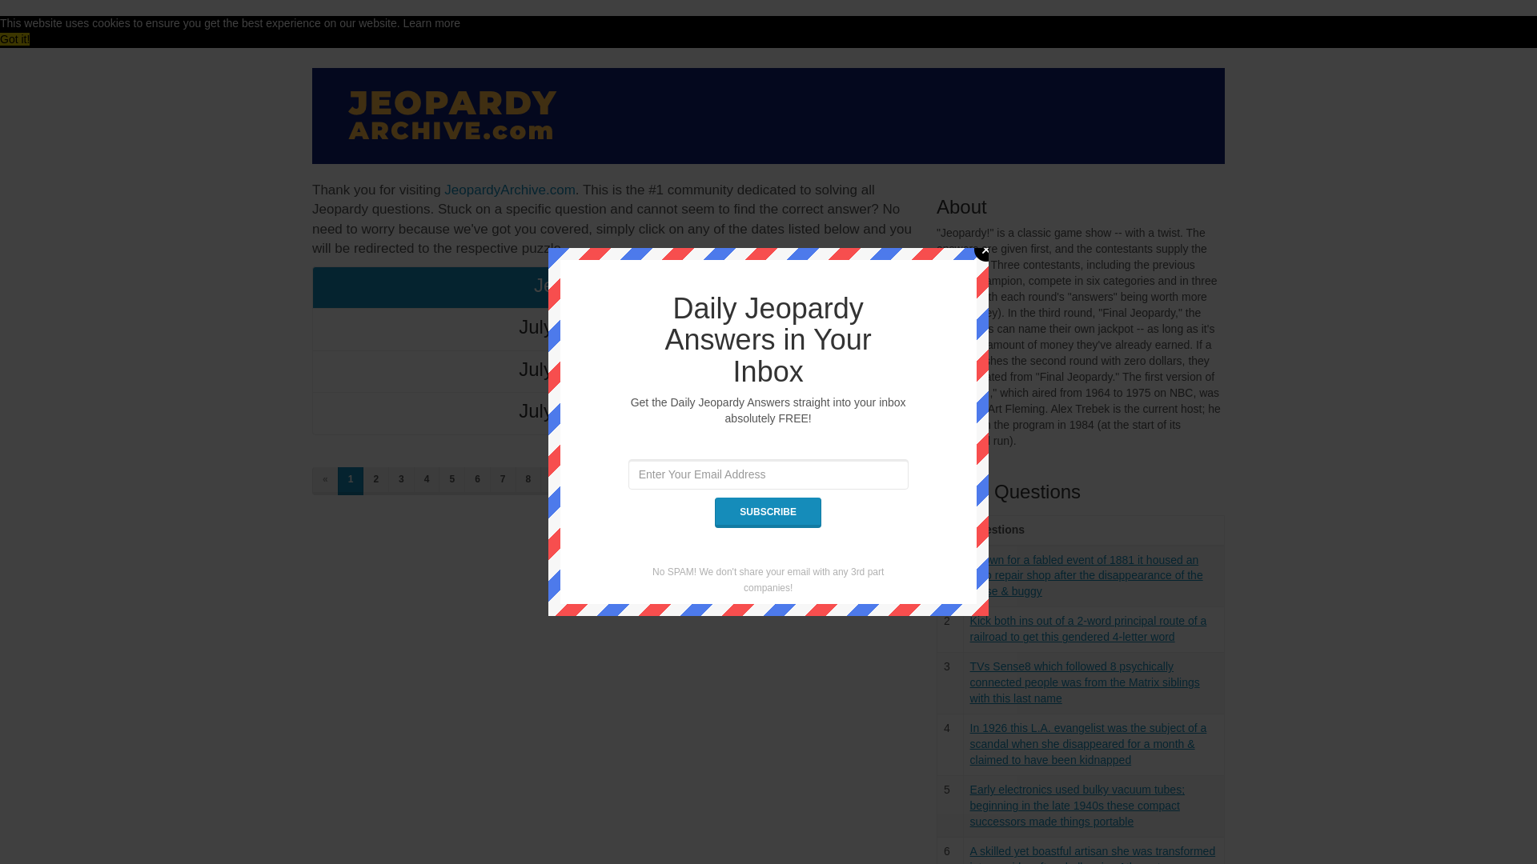 Image resolution: width=1537 pixels, height=864 pixels. Describe the element at coordinates (432, 22) in the screenshot. I see `Learn more` at that location.